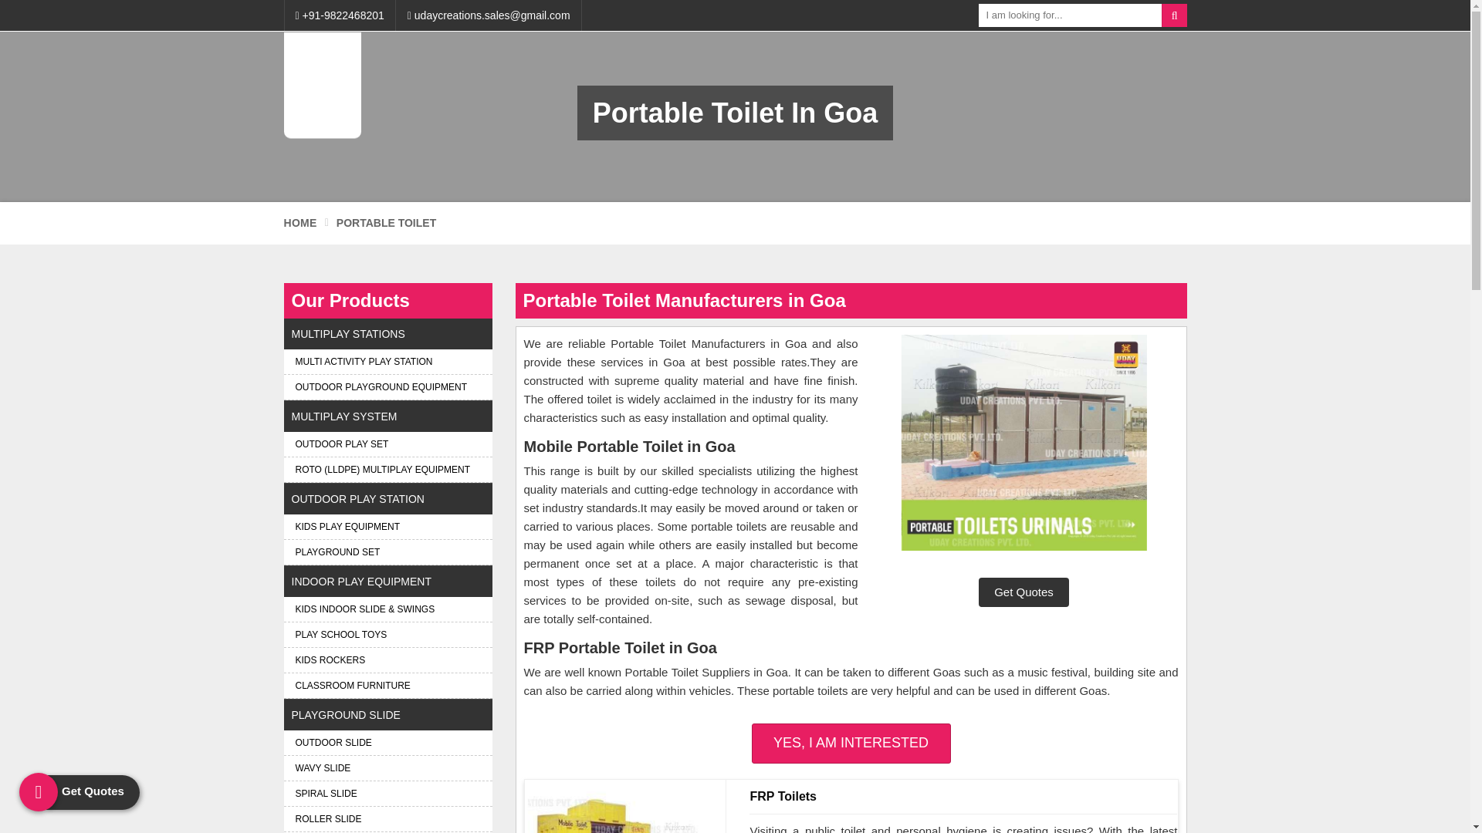 The height and width of the screenshot is (833, 1482). I want to click on Get Quotes, so click(1024, 592).